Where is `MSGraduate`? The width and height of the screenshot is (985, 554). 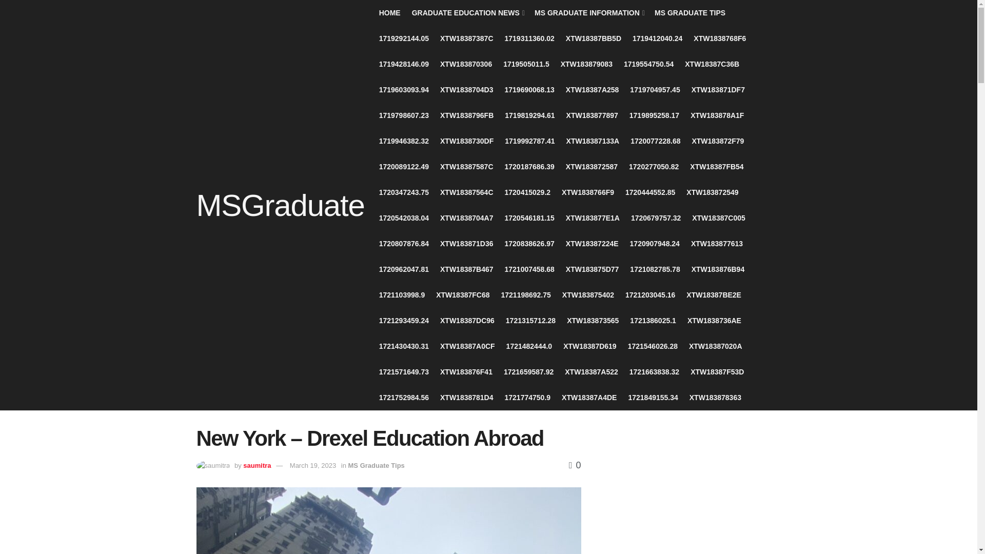 MSGraduate is located at coordinates (280, 205).